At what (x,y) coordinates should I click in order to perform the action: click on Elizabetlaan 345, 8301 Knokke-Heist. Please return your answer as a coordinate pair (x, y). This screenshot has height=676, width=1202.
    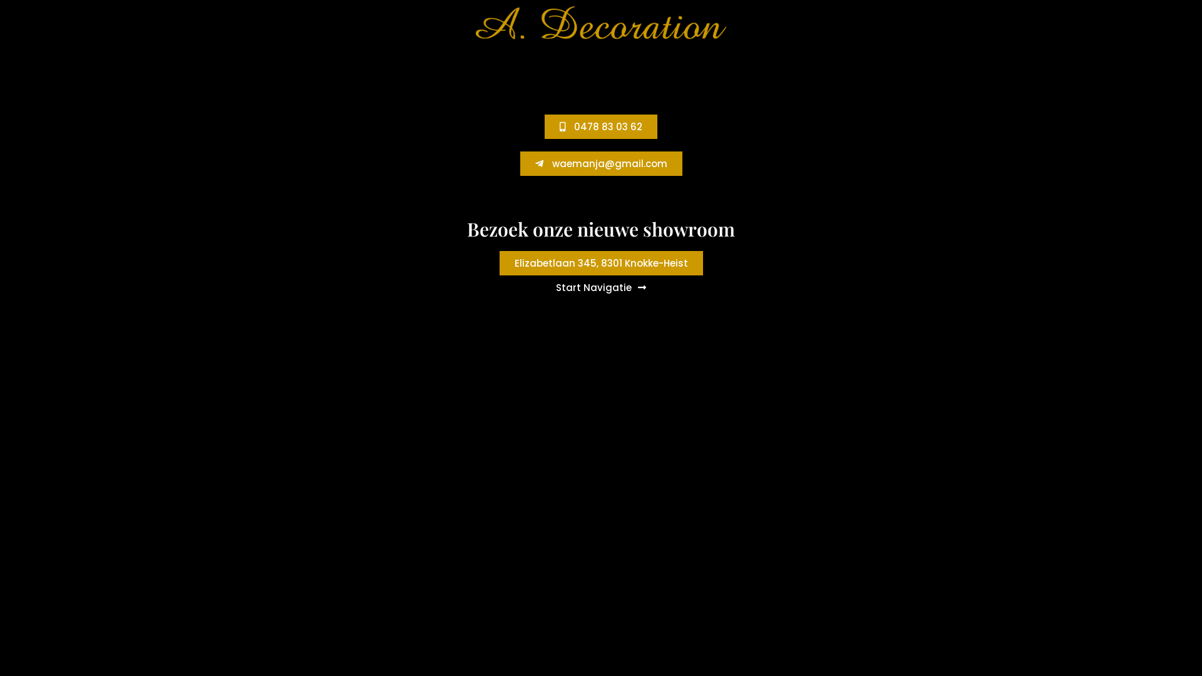
    Looking at the image, I should click on (601, 263).